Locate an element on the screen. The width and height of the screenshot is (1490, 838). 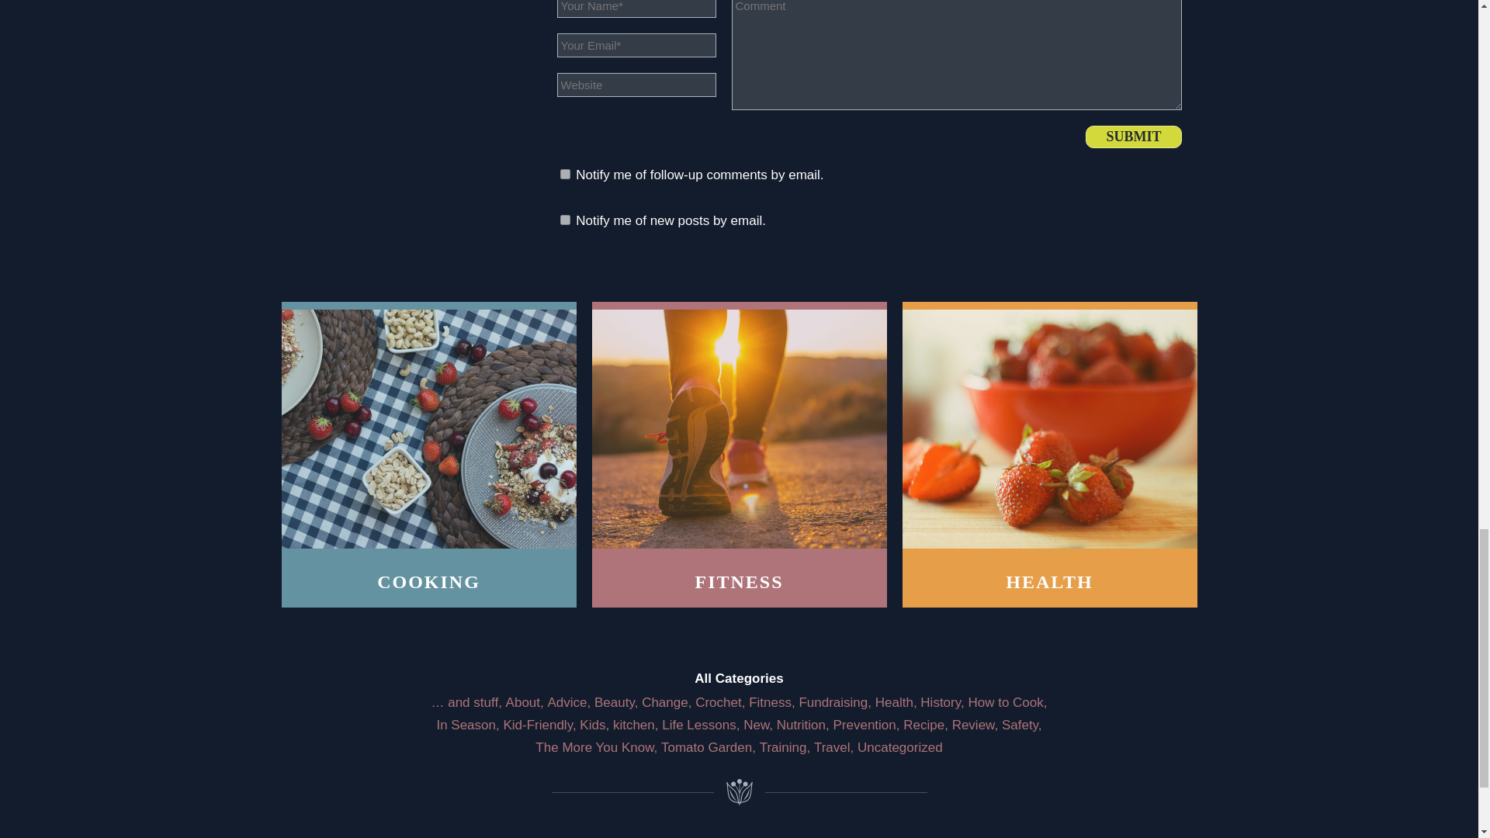
Submit is located at coordinates (1133, 137).